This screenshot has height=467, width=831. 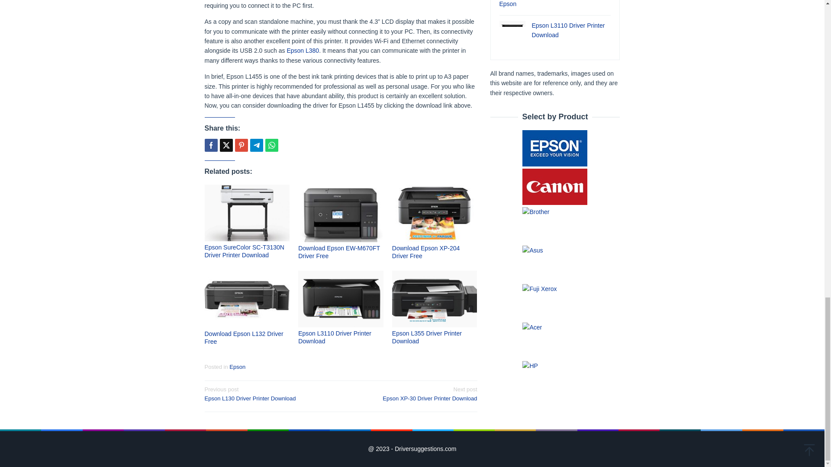 I want to click on Permalink to: Download Epson EW-M670FT Driver Free, so click(x=339, y=252).